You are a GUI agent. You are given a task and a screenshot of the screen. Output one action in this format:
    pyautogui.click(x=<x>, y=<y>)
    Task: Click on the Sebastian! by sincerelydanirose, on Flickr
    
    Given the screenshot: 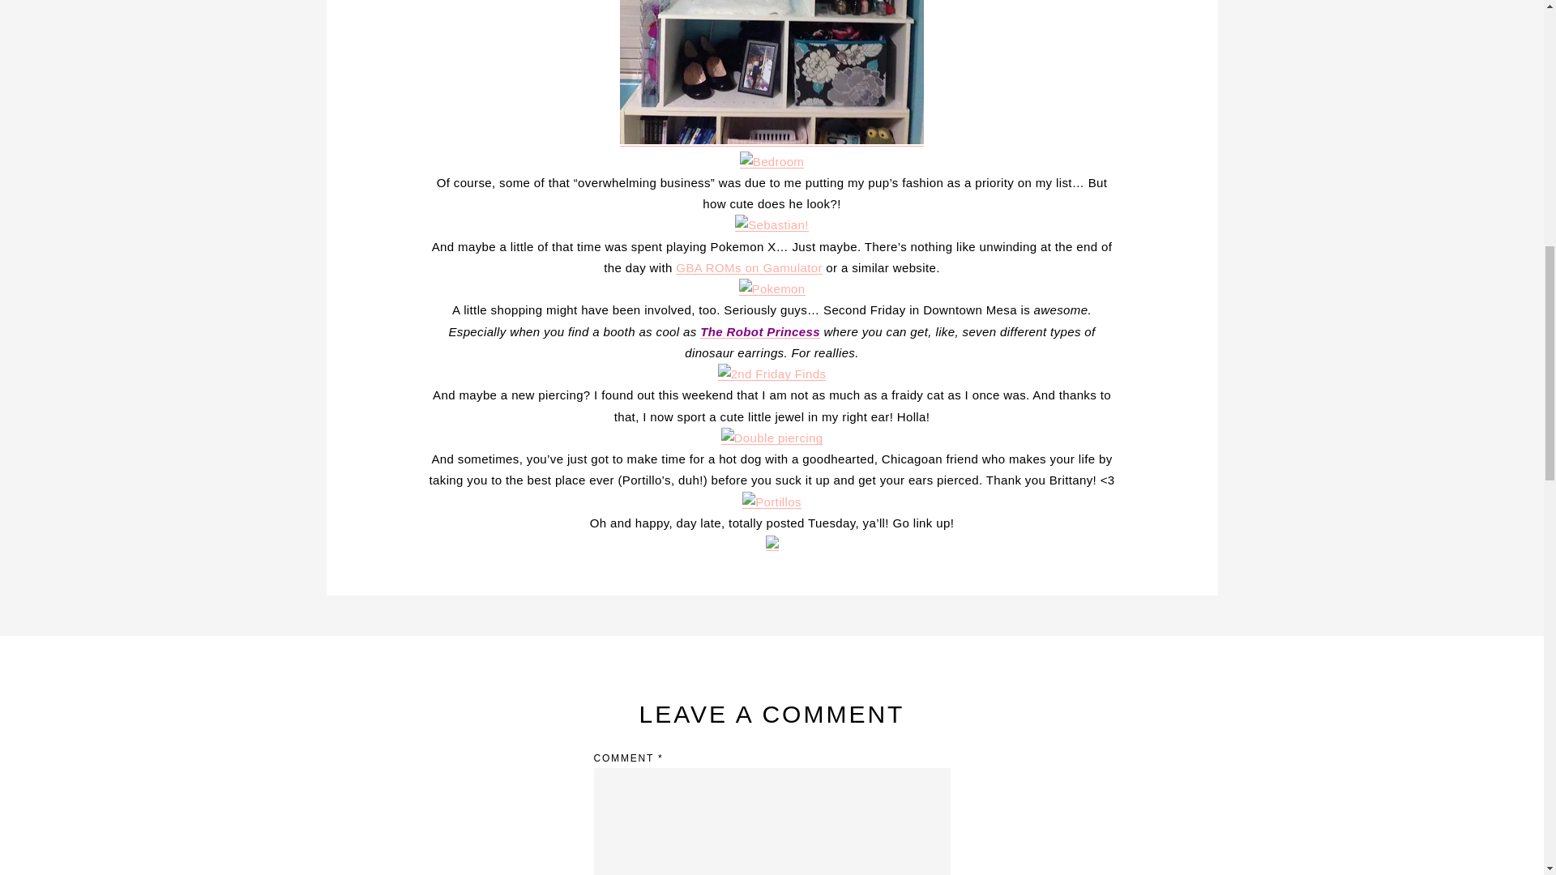 What is the action you would take?
    pyautogui.click(x=772, y=224)
    